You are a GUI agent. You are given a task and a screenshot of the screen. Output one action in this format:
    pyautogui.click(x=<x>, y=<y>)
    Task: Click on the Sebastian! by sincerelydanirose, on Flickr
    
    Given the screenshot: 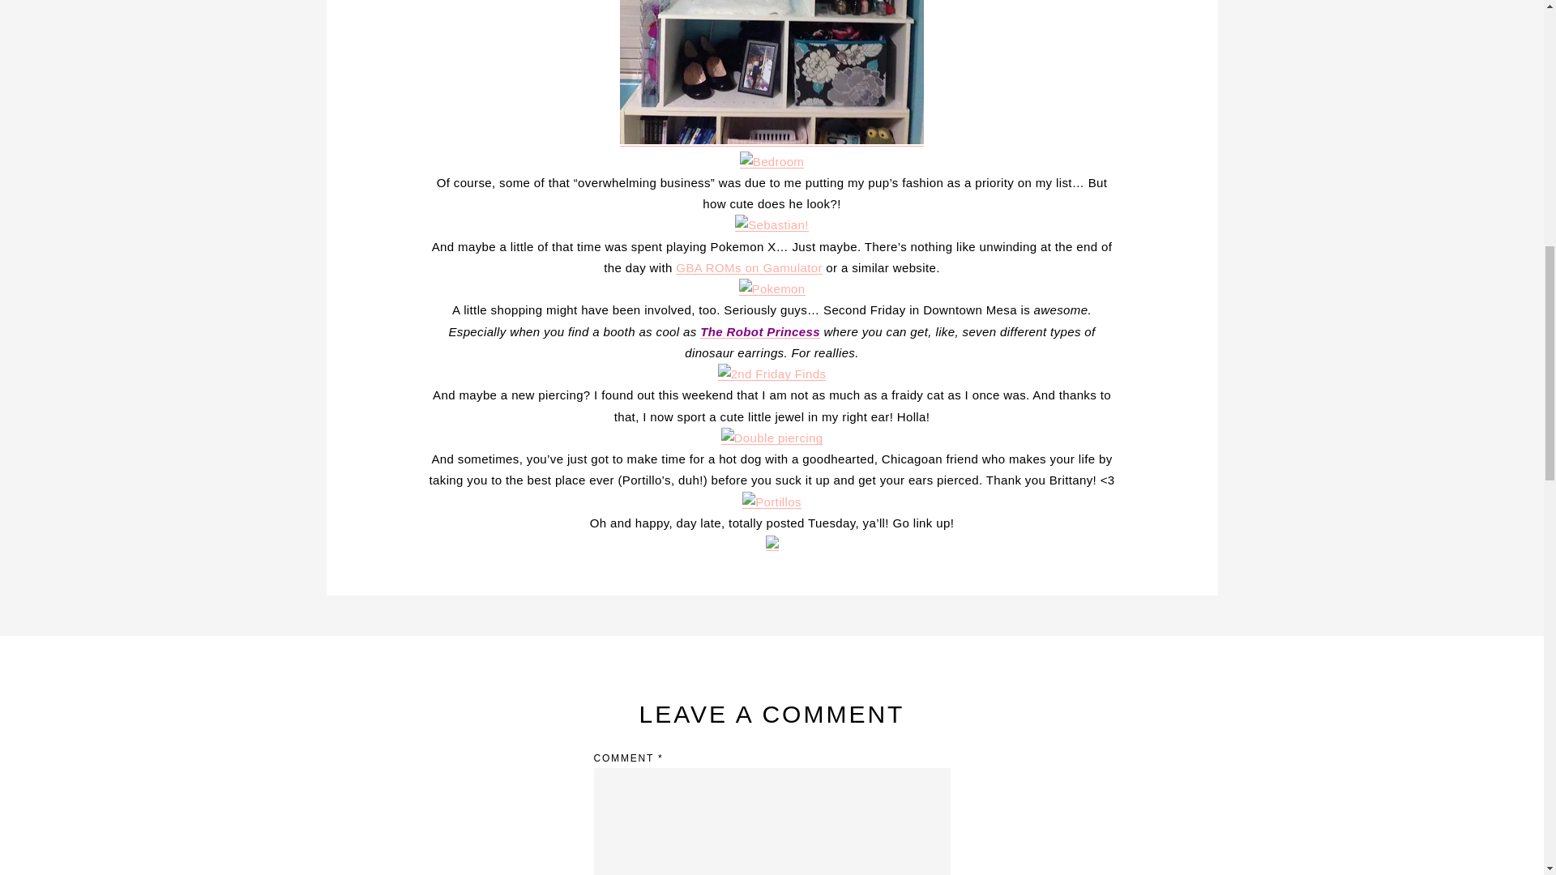 What is the action you would take?
    pyautogui.click(x=772, y=224)
    